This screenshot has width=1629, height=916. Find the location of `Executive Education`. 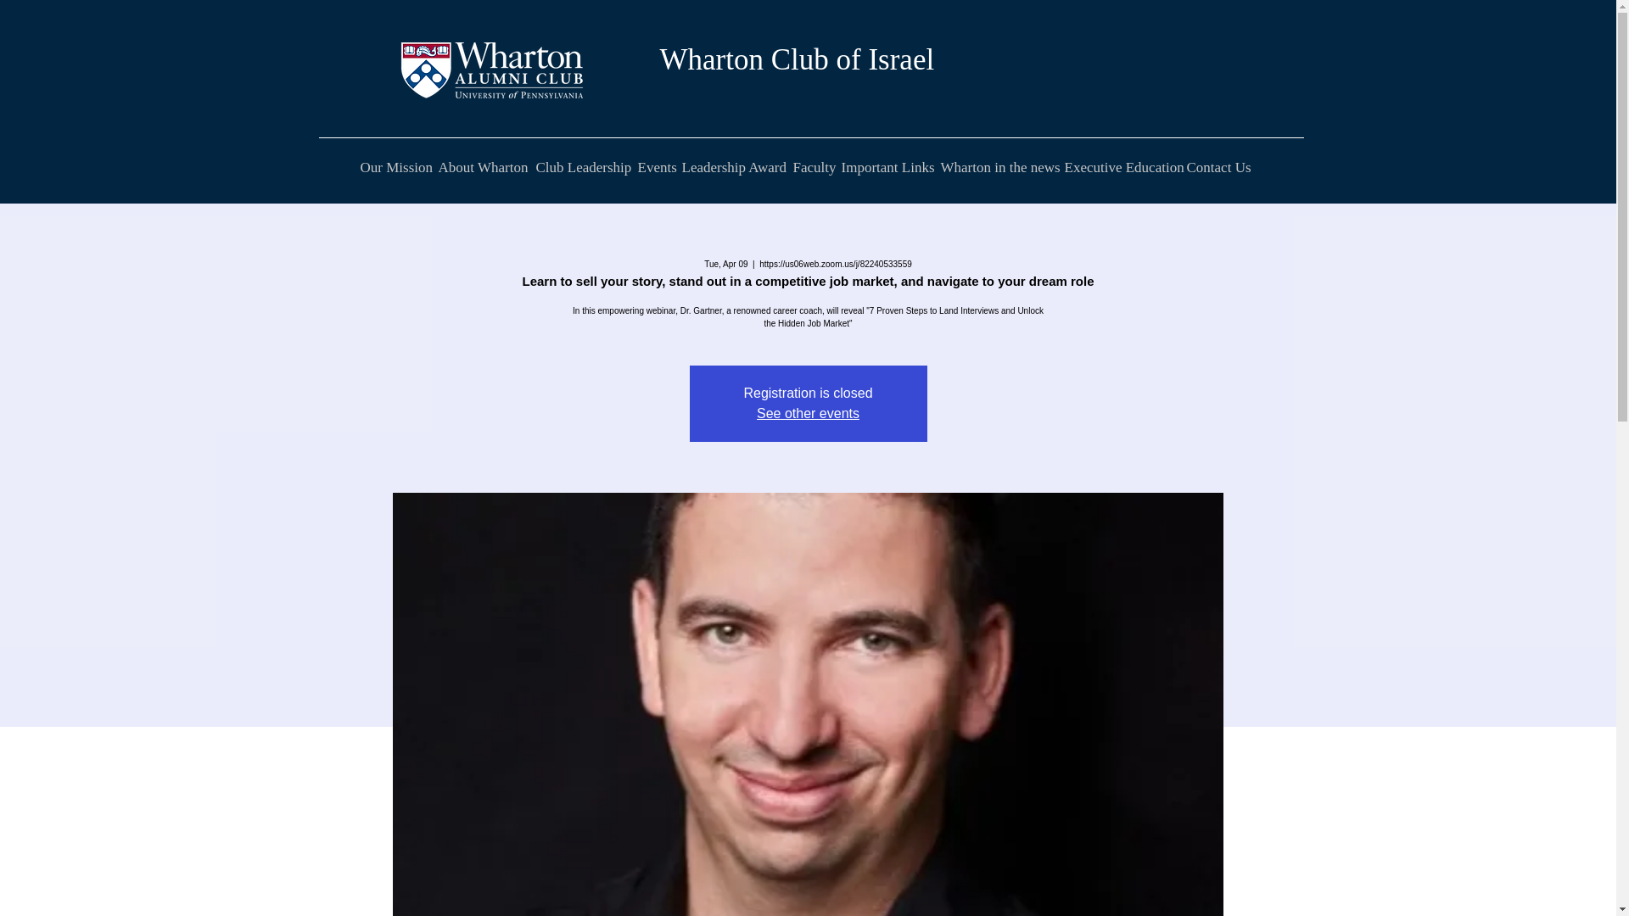

Executive Education is located at coordinates (1122, 167).